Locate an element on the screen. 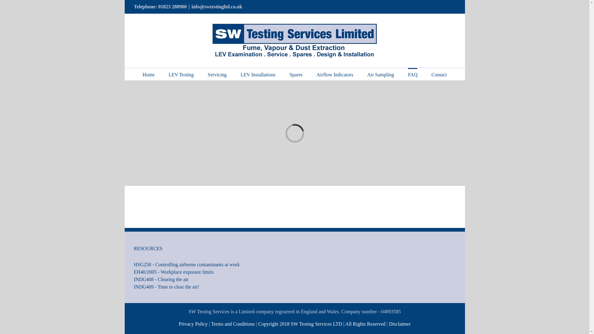  INDG409 - Time to clear the air! is located at coordinates (212, 287).